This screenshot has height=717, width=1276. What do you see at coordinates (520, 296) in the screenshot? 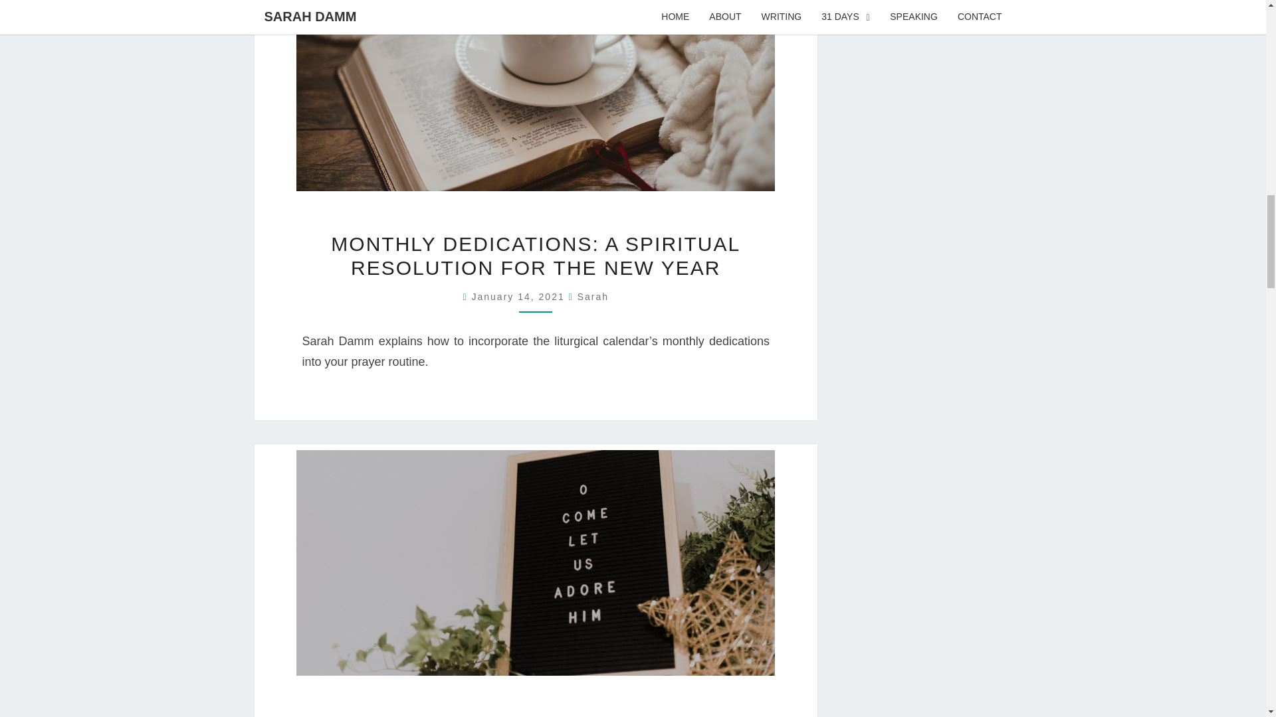
I see `January 14, 2021` at bounding box center [520, 296].